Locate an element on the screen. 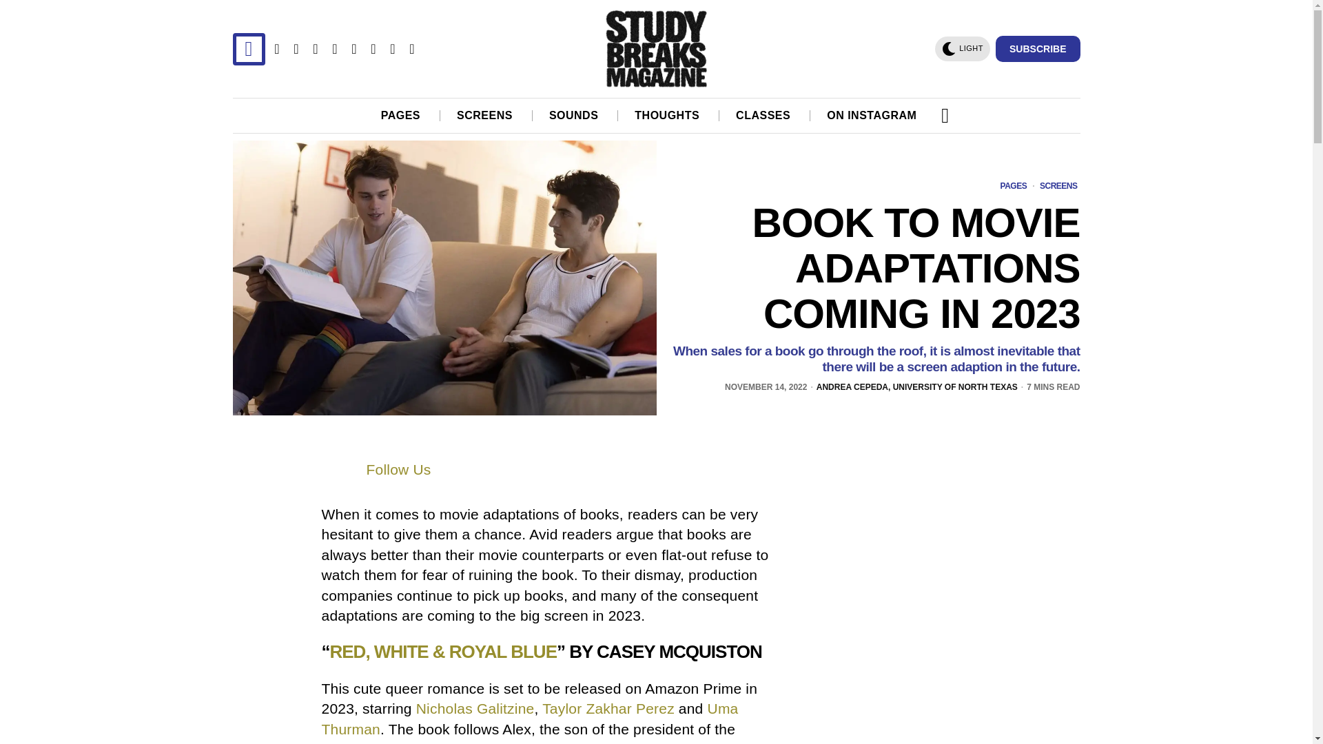 The width and height of the screenshot is (1323, 744). 14 Nov, 2022 08:38:00 is located at coordinates (766, 387).